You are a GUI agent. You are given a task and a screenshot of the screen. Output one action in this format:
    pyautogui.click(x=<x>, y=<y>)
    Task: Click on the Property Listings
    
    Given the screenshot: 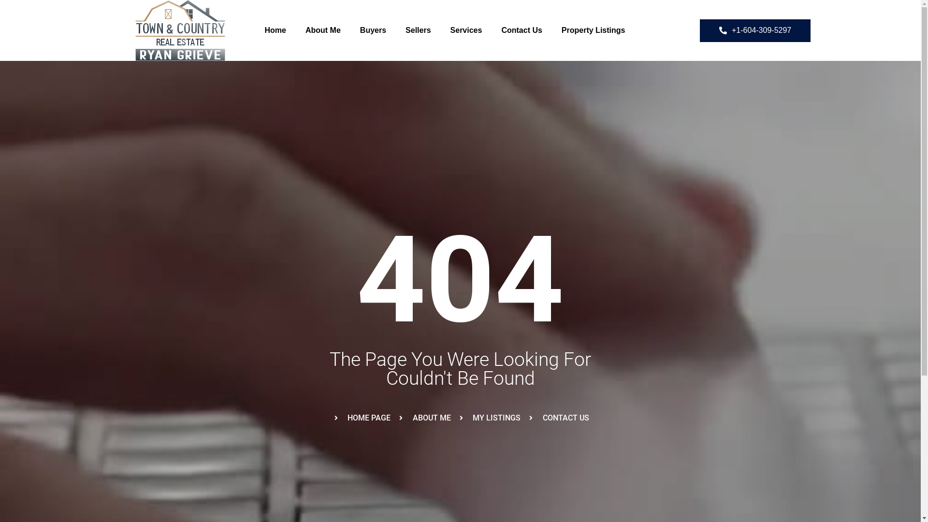 What is the action you would take?
    pyautogui.click(x=594, y=30)
    